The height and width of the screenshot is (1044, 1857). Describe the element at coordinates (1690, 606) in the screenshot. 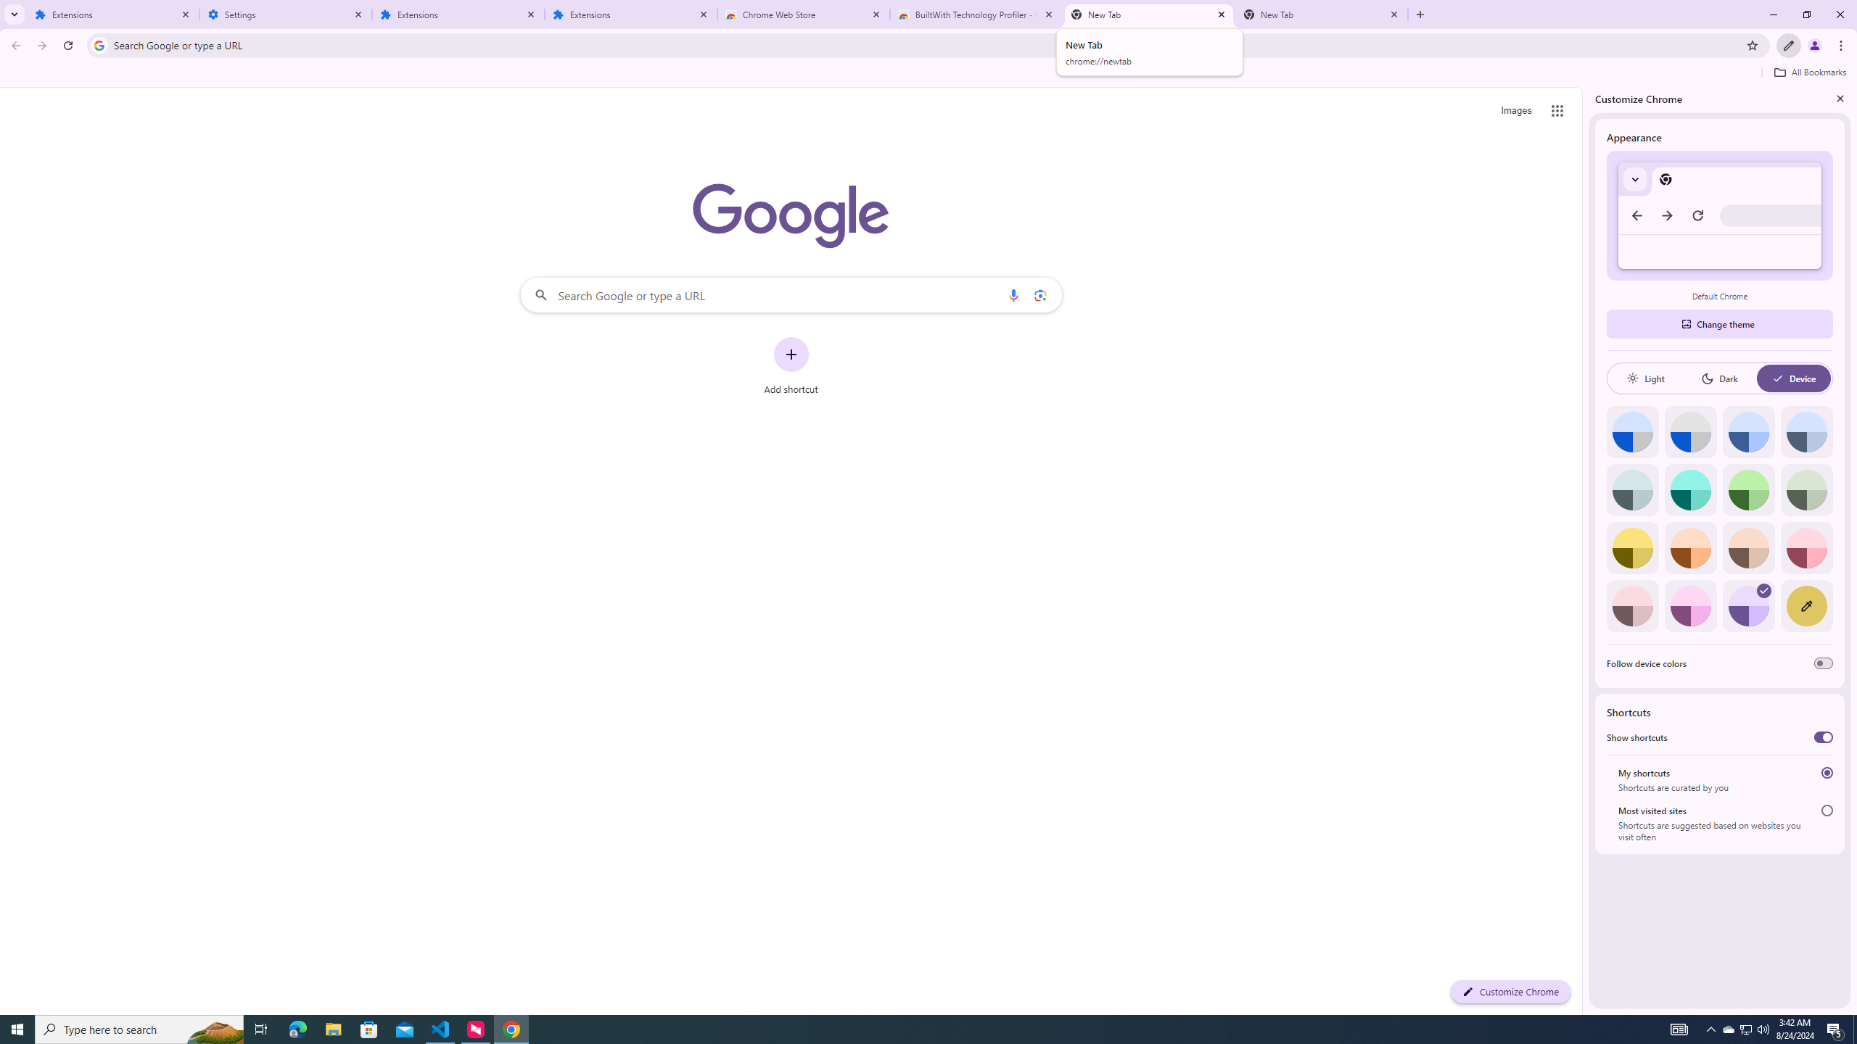

I see `Fuchsia` at that location.